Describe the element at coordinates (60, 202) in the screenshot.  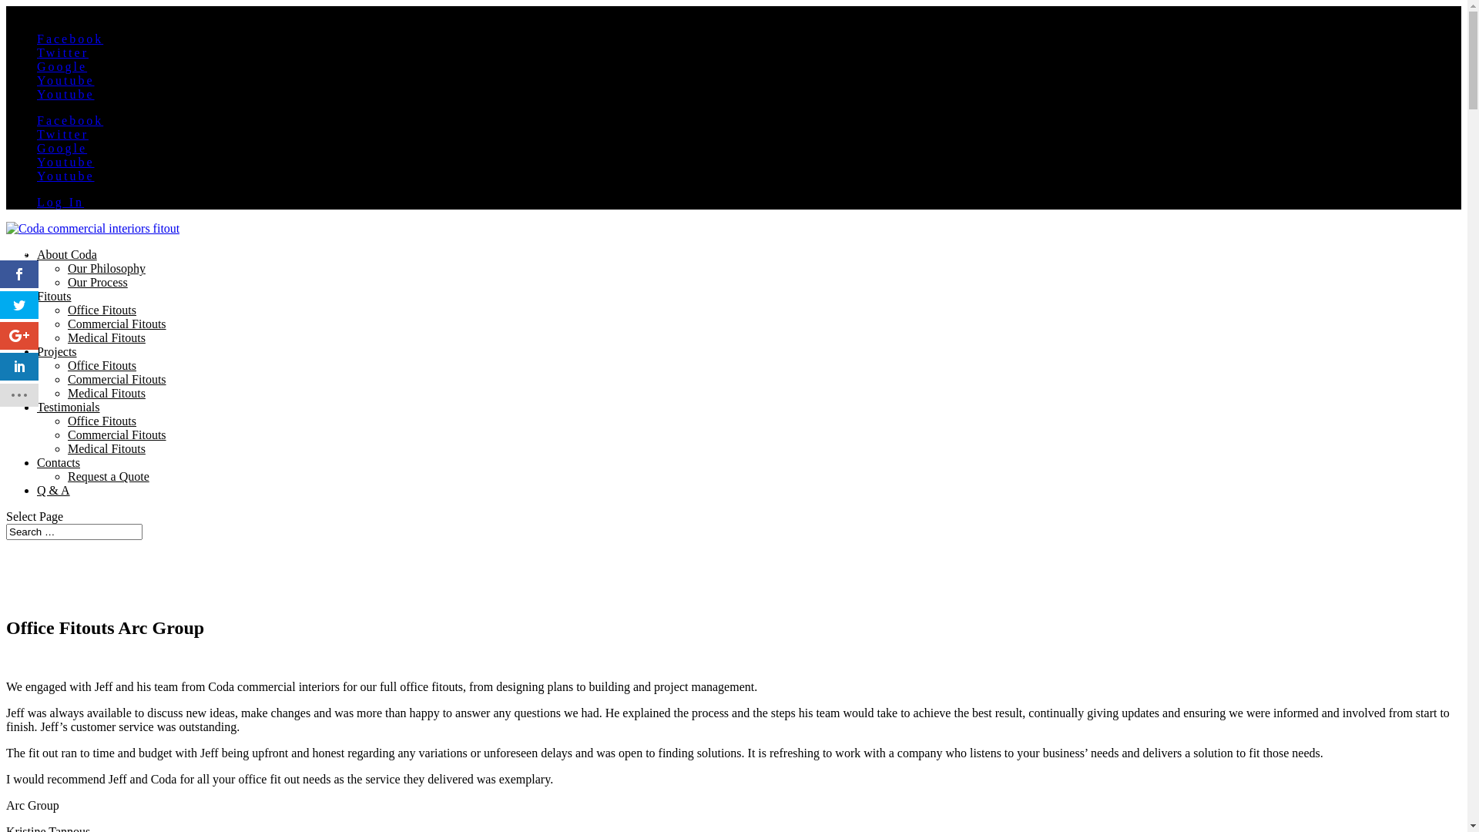
I see `Log In` at that location.